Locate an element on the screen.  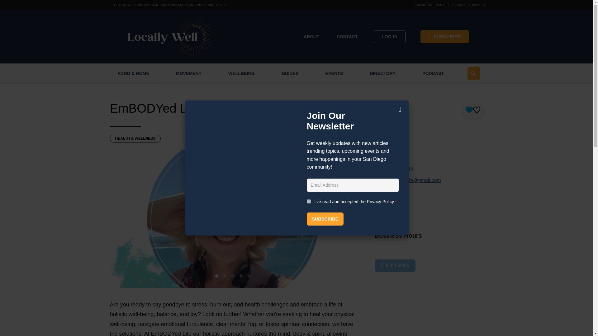
MOVEMENT is located at coordinates (189, 73).